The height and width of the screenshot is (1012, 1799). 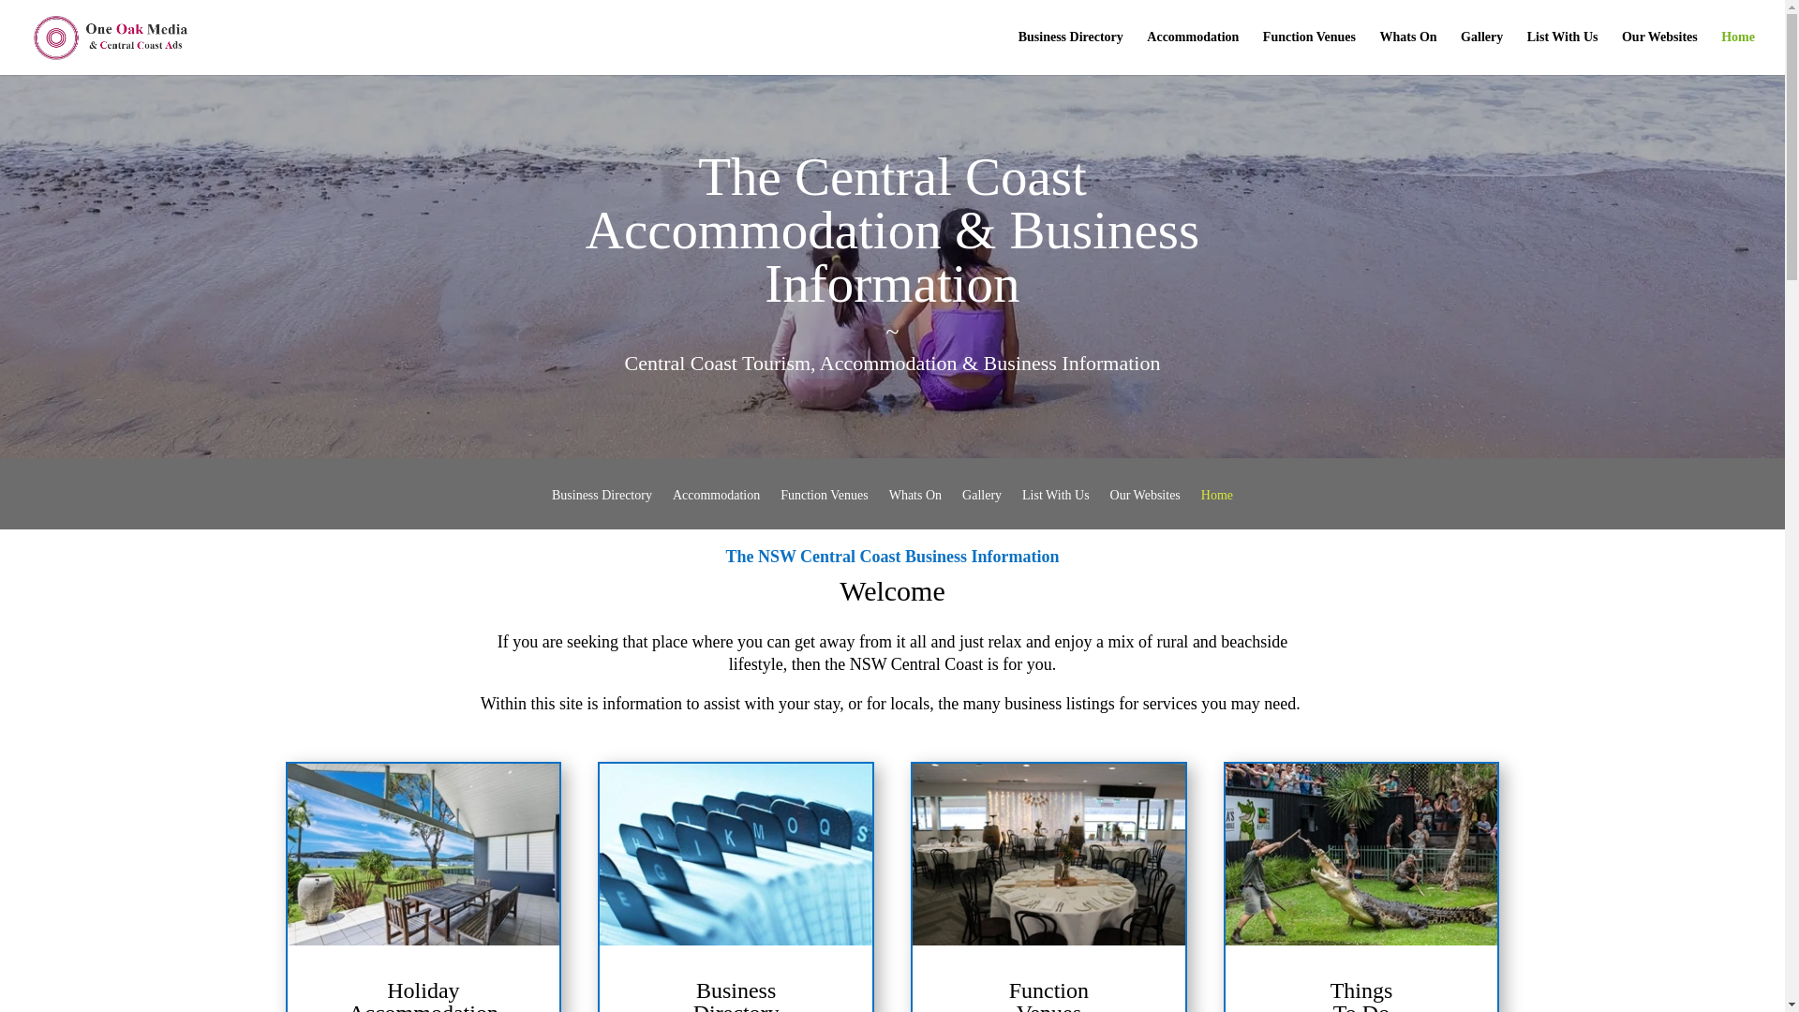 What do you see at coordinates (602, 508) in the screenshot?
I see `Business Directory` at bounding box center [602, 508].